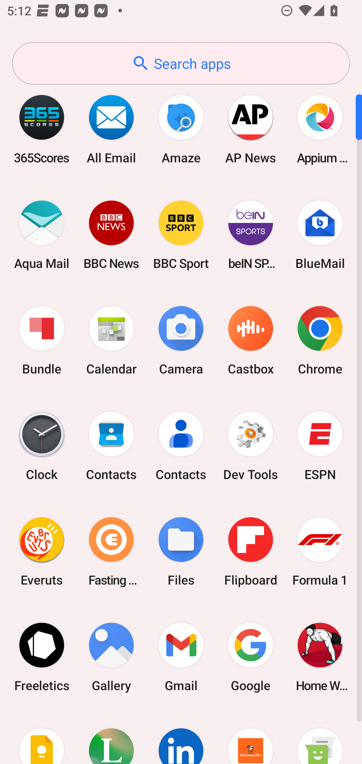 The width and height of the screenshot is (362, 764). I want to click on Everuts, so click(42, 551).